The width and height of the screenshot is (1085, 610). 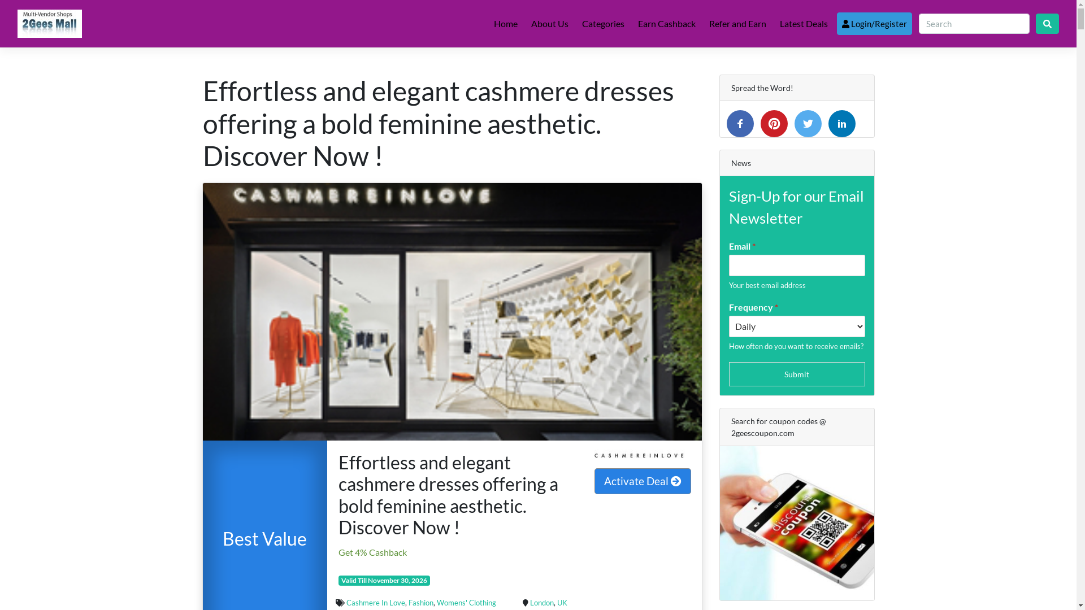 What do you see at coordinates (875, 24) in the screenshot?
I see `Login/Register` at bounding box center [875, 24].